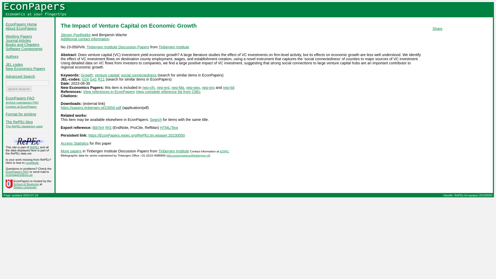  What do you see at coordinates (21, 28) in the screenshot?
I see `About EconPapers` at bounding box center [21, 28].